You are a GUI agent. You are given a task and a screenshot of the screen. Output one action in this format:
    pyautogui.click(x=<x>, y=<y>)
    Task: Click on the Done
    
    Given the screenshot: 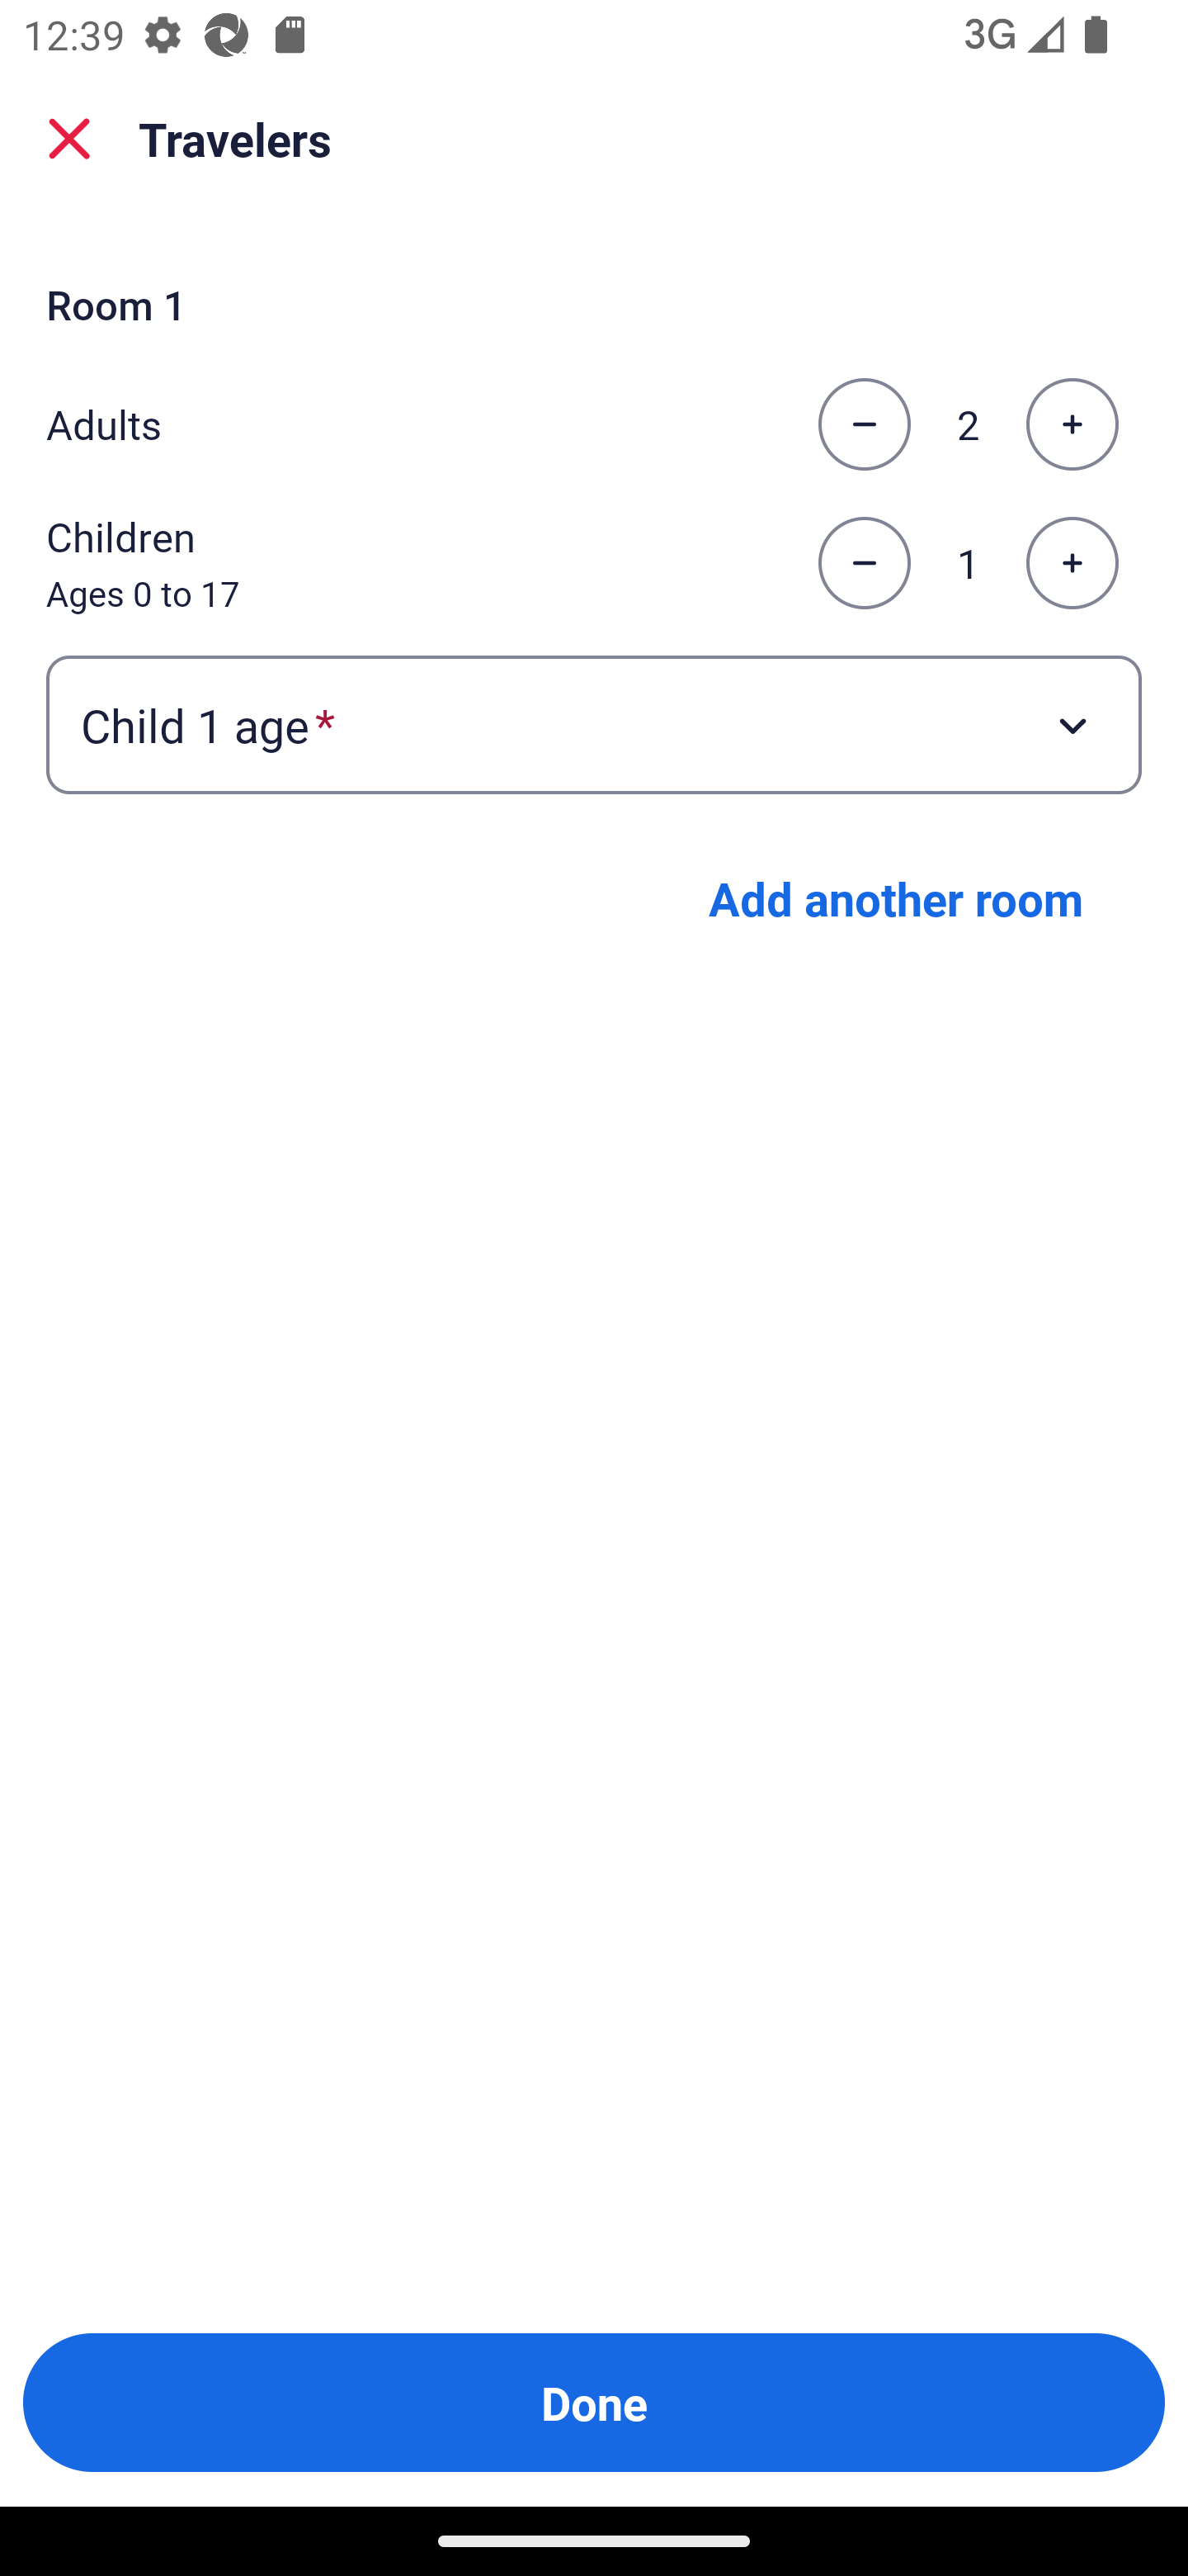 What is the action you would take?
    pyautogui.click(x=594, y=2403)
    